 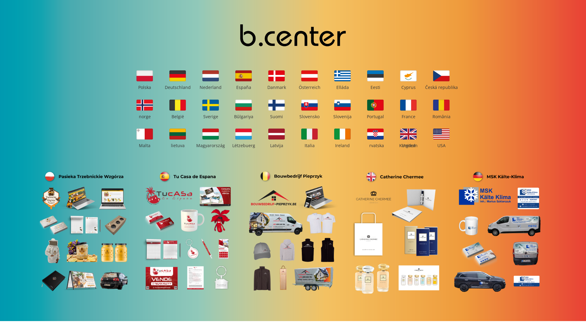 What do you see at coordinates (309, 116) in the screenshot?
I see `Slovensko` at bounding box center [309, 116].